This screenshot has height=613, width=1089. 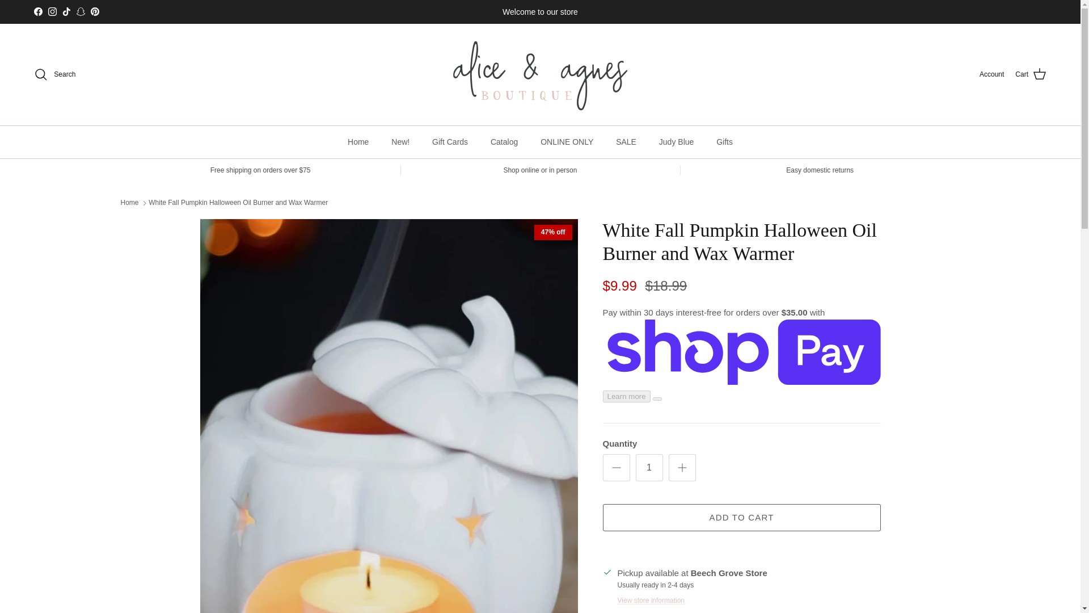 What do you see at coordinates (504, 142) in the screenshot?
I see `Catalog` at bounding box center [504, 142].